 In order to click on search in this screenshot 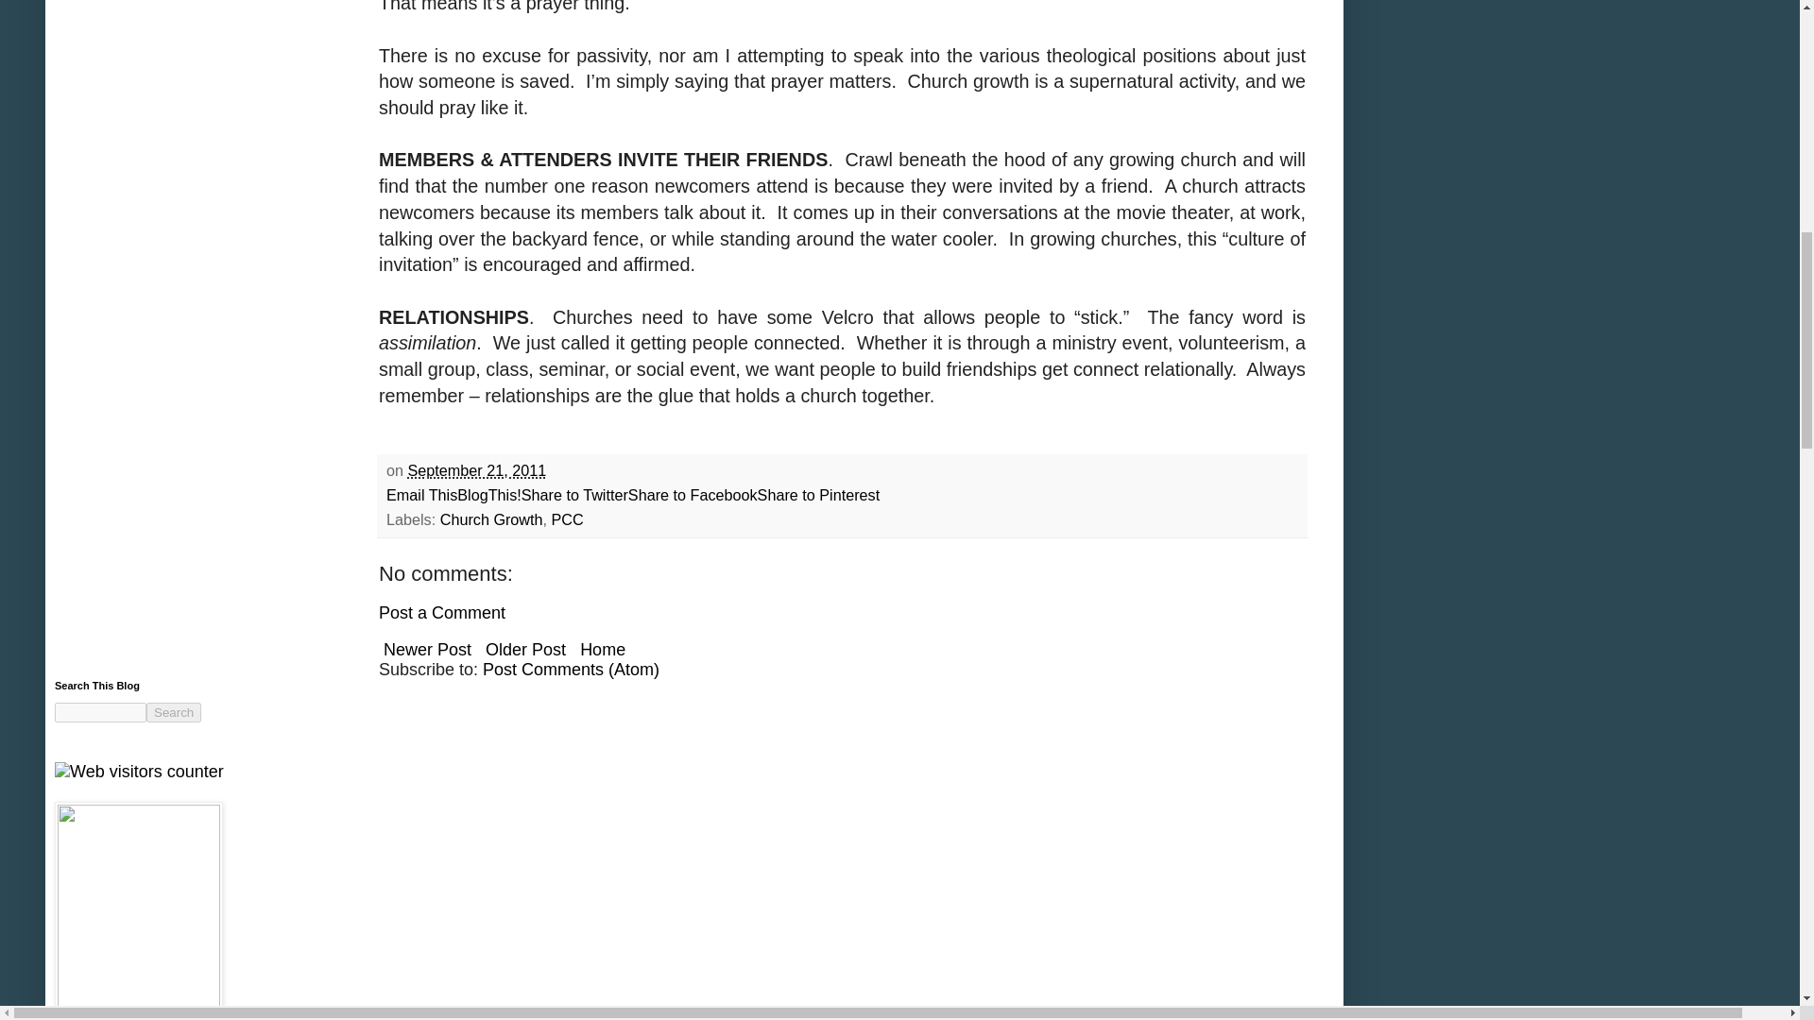, I will do `click(100, 712)`.